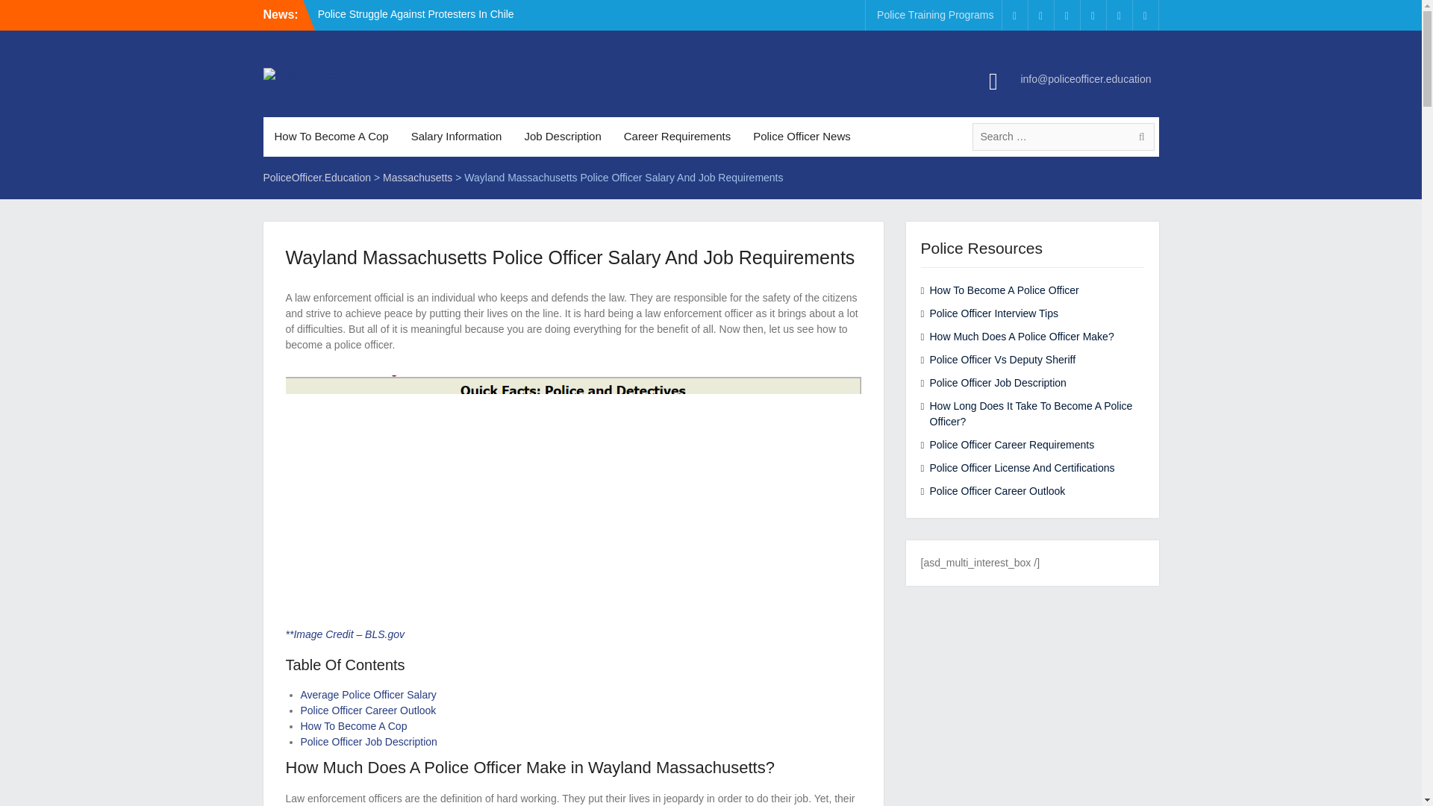 The width and height of the screenshot is (1433, 806). Describe the element at coordinates (934, 15) in the screenshot. I see `Police Training Programs` at that location.